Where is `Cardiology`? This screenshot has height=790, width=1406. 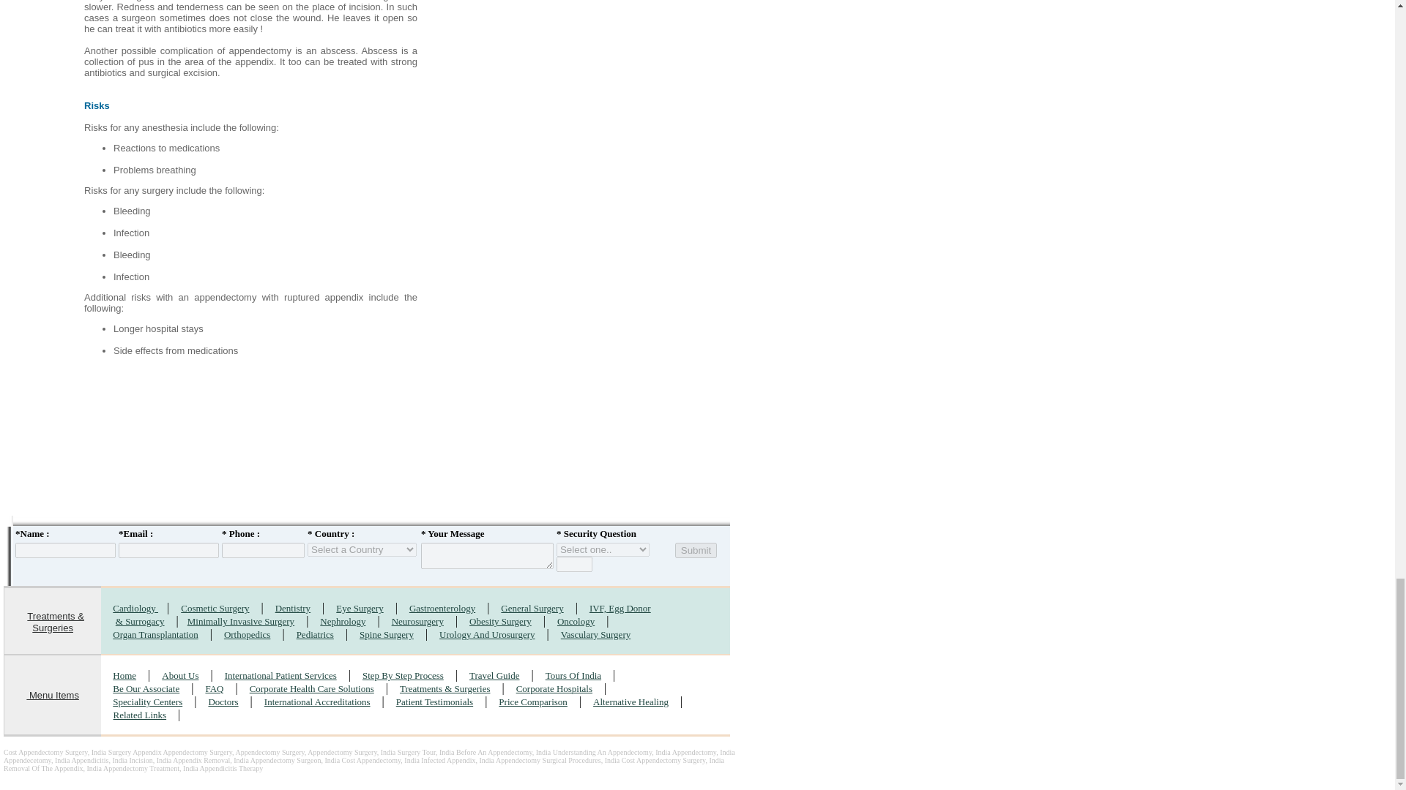 Cardiology is located at coordinates (135, 607).